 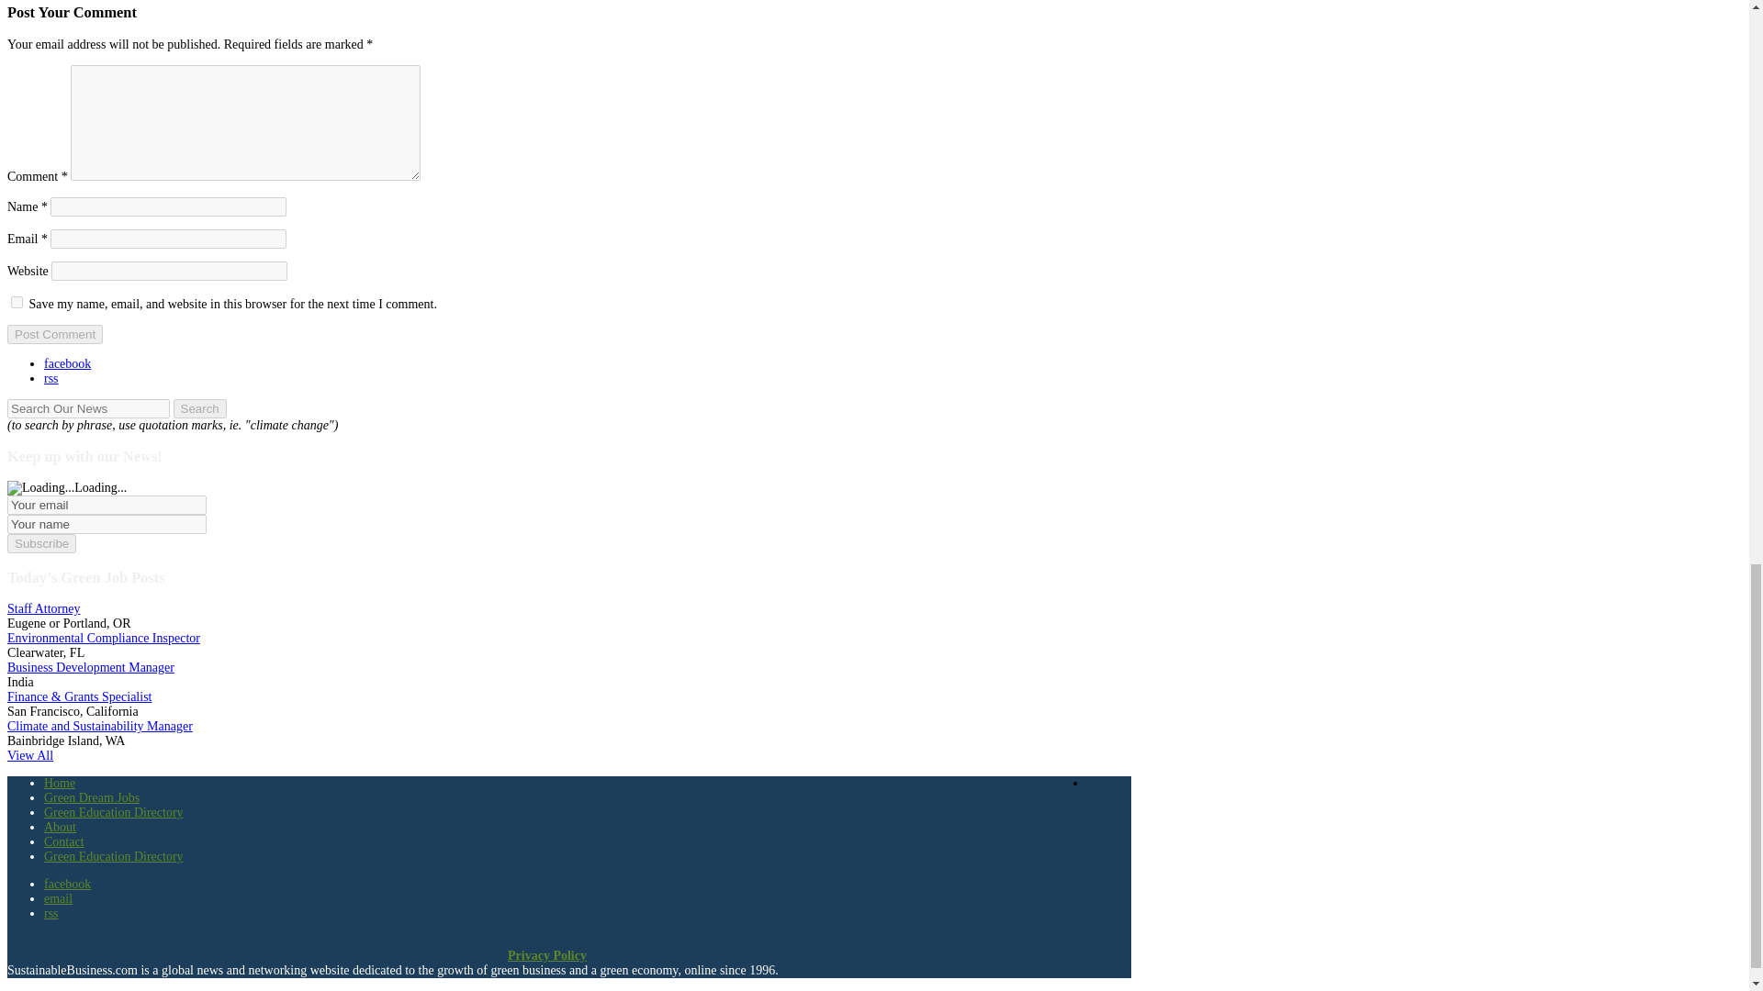 I want to click on Staff Attorney, so click(x=42, y=607).